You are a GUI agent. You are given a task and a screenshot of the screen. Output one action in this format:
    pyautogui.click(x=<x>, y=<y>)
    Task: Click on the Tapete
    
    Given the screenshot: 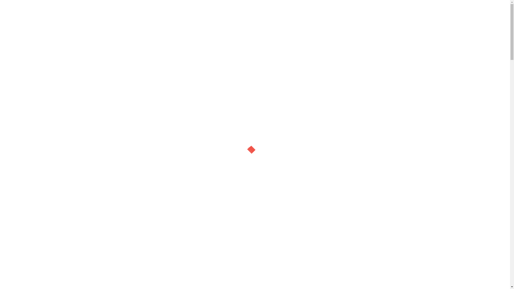 What is the action you would take?
    pyautogui.click(x=405, y=44)
    